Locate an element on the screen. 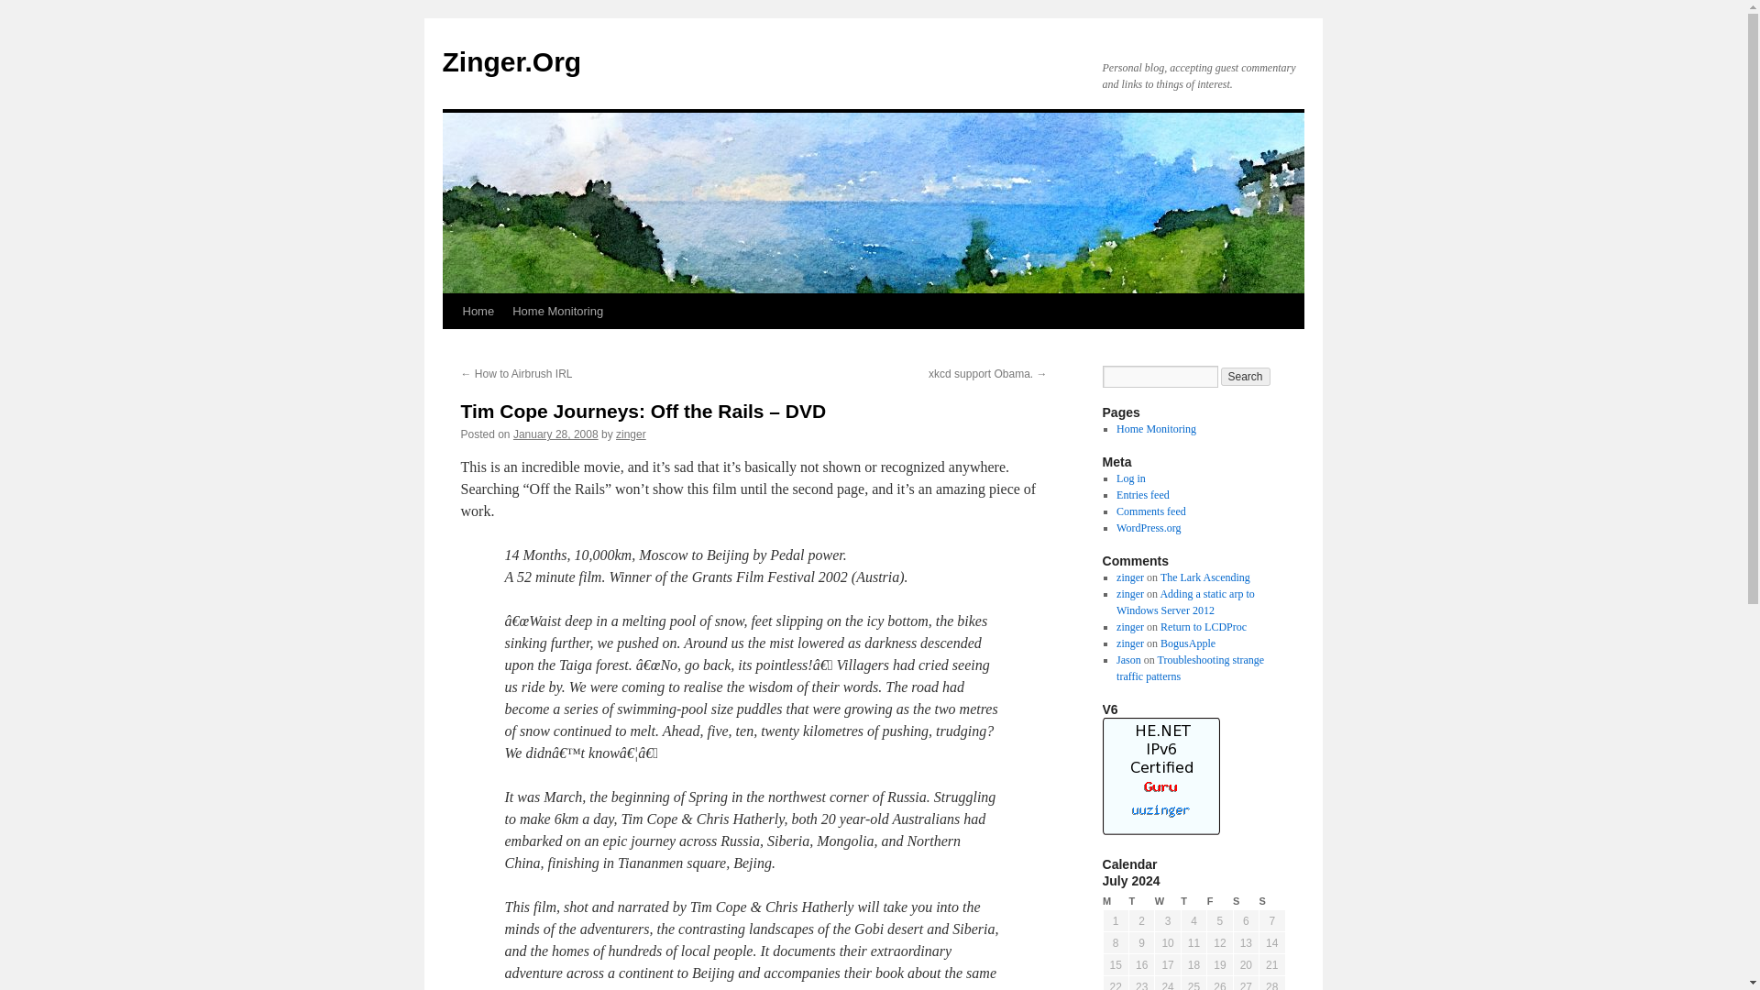  zinger is located at coordinates (1129, 577).